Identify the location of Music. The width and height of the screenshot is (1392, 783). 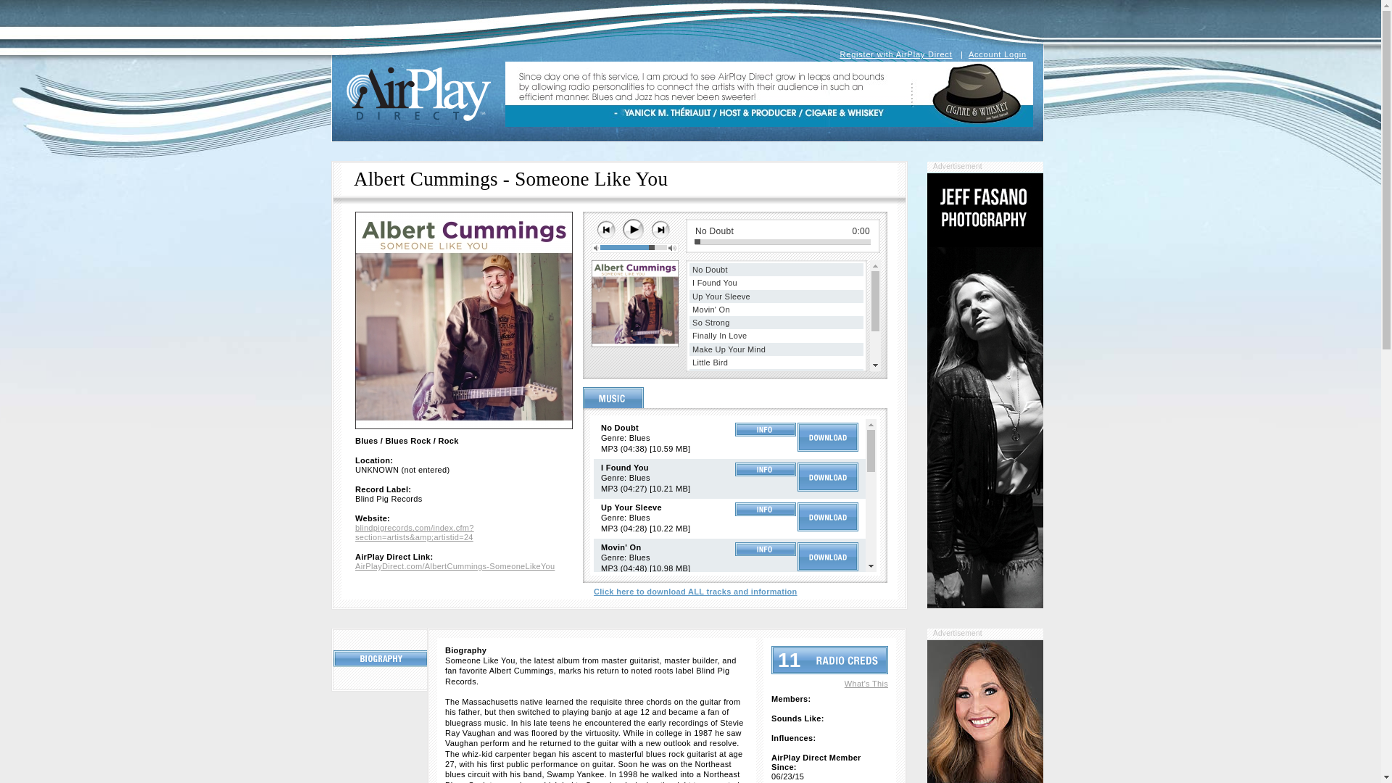
(613, 397).